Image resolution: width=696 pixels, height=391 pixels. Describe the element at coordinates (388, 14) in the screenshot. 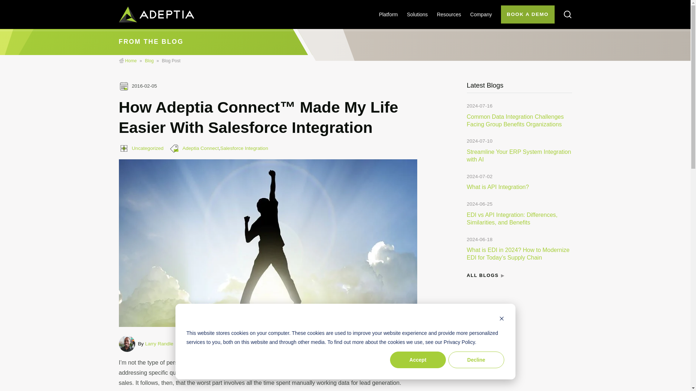

I see `Platform` at that location.